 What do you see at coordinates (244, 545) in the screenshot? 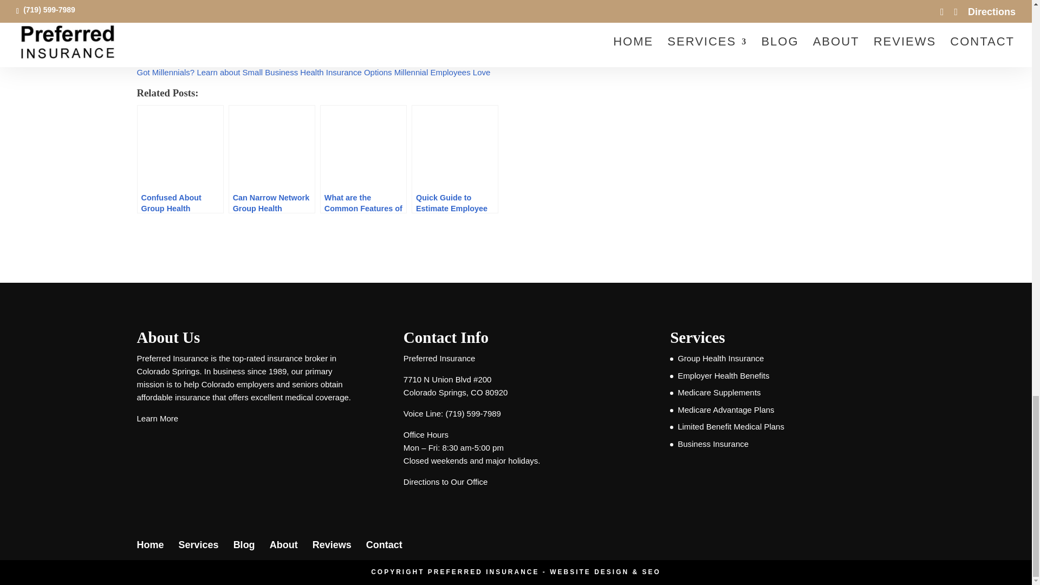
I see `Blog` at bounding box center [244, 545].